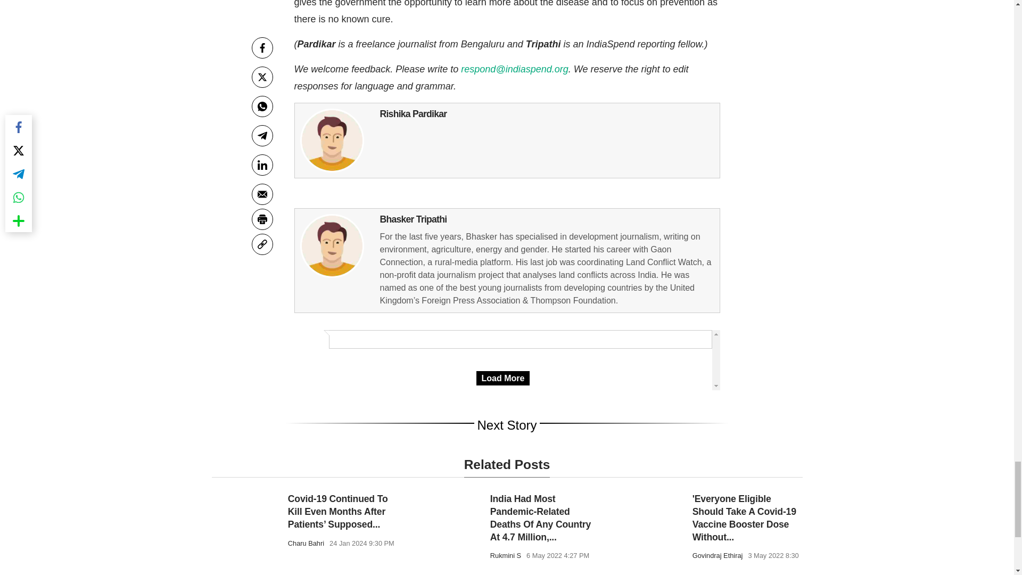  I want to click on Bhasker Tripathi, so click(332, 245).